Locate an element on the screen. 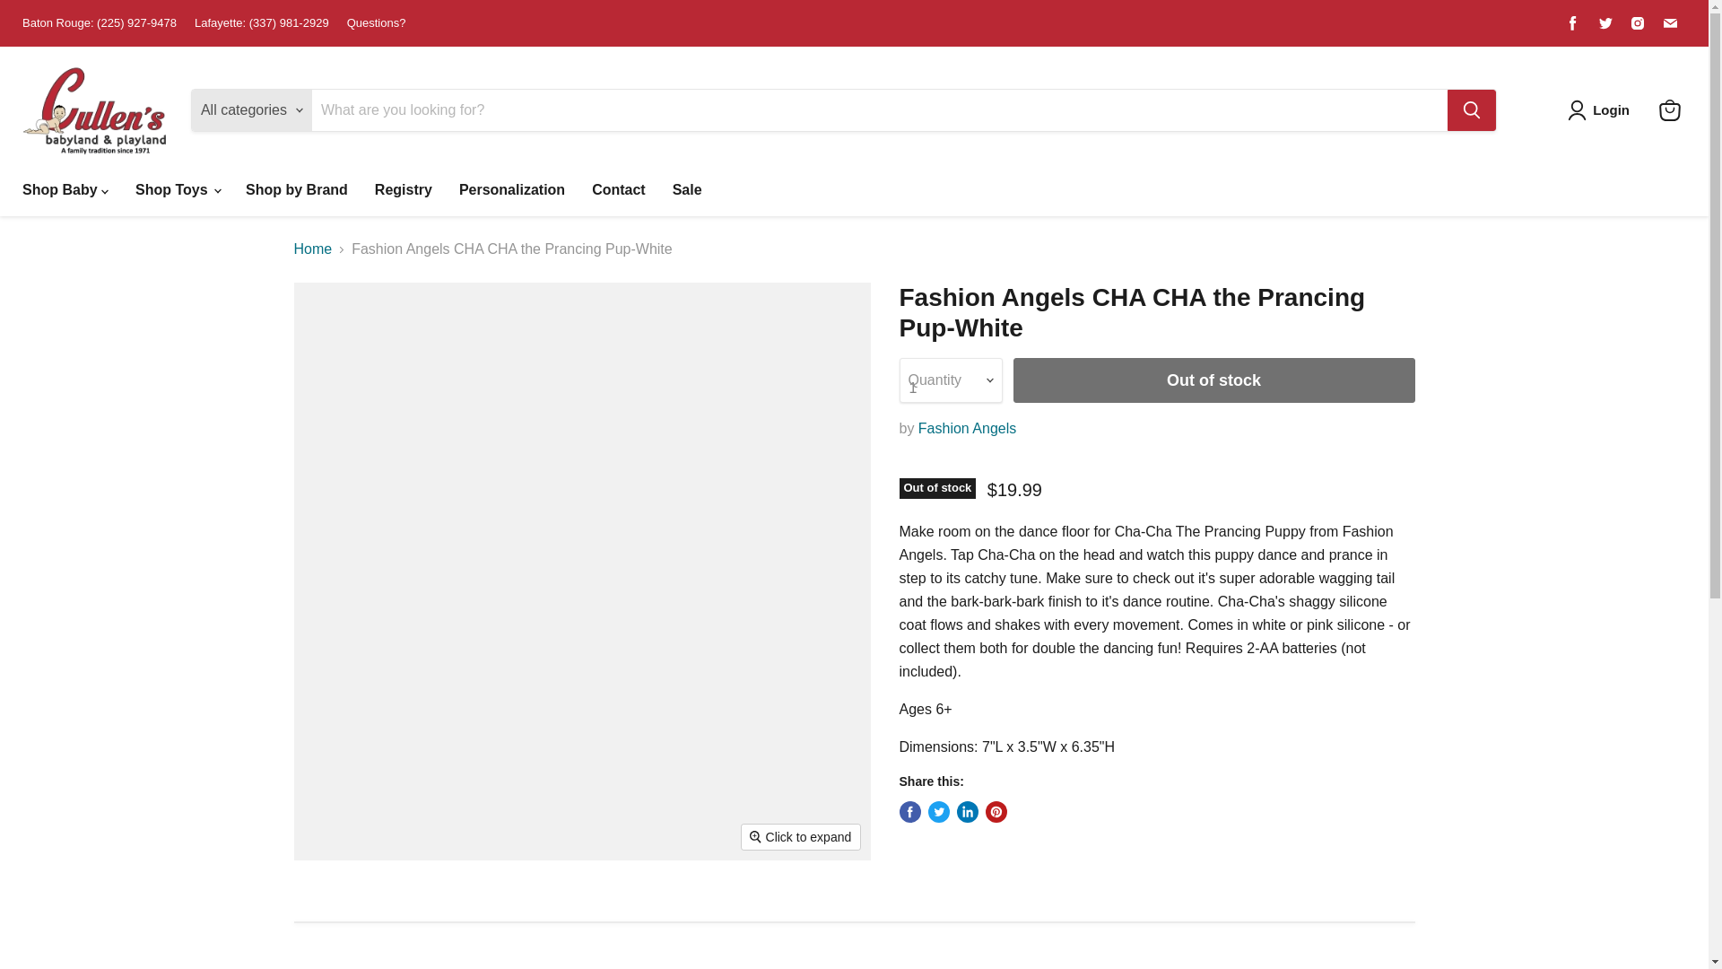  Fashion Angels is located at coordinates (967, 428).